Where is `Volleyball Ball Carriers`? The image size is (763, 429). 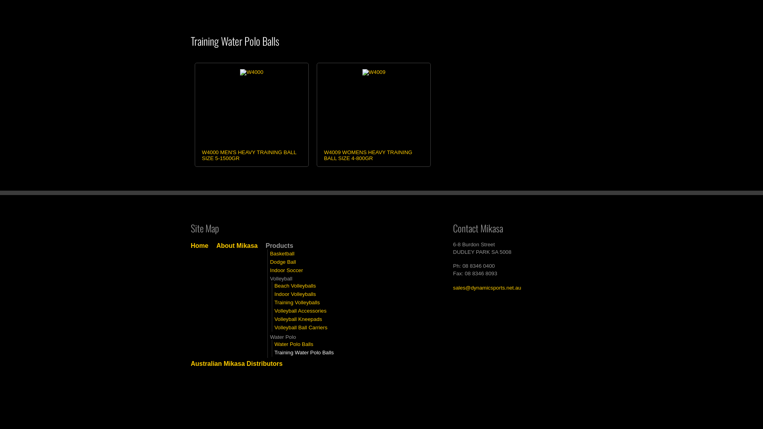
Volleyball Ball Carriers is located at coordinates (300, 327).